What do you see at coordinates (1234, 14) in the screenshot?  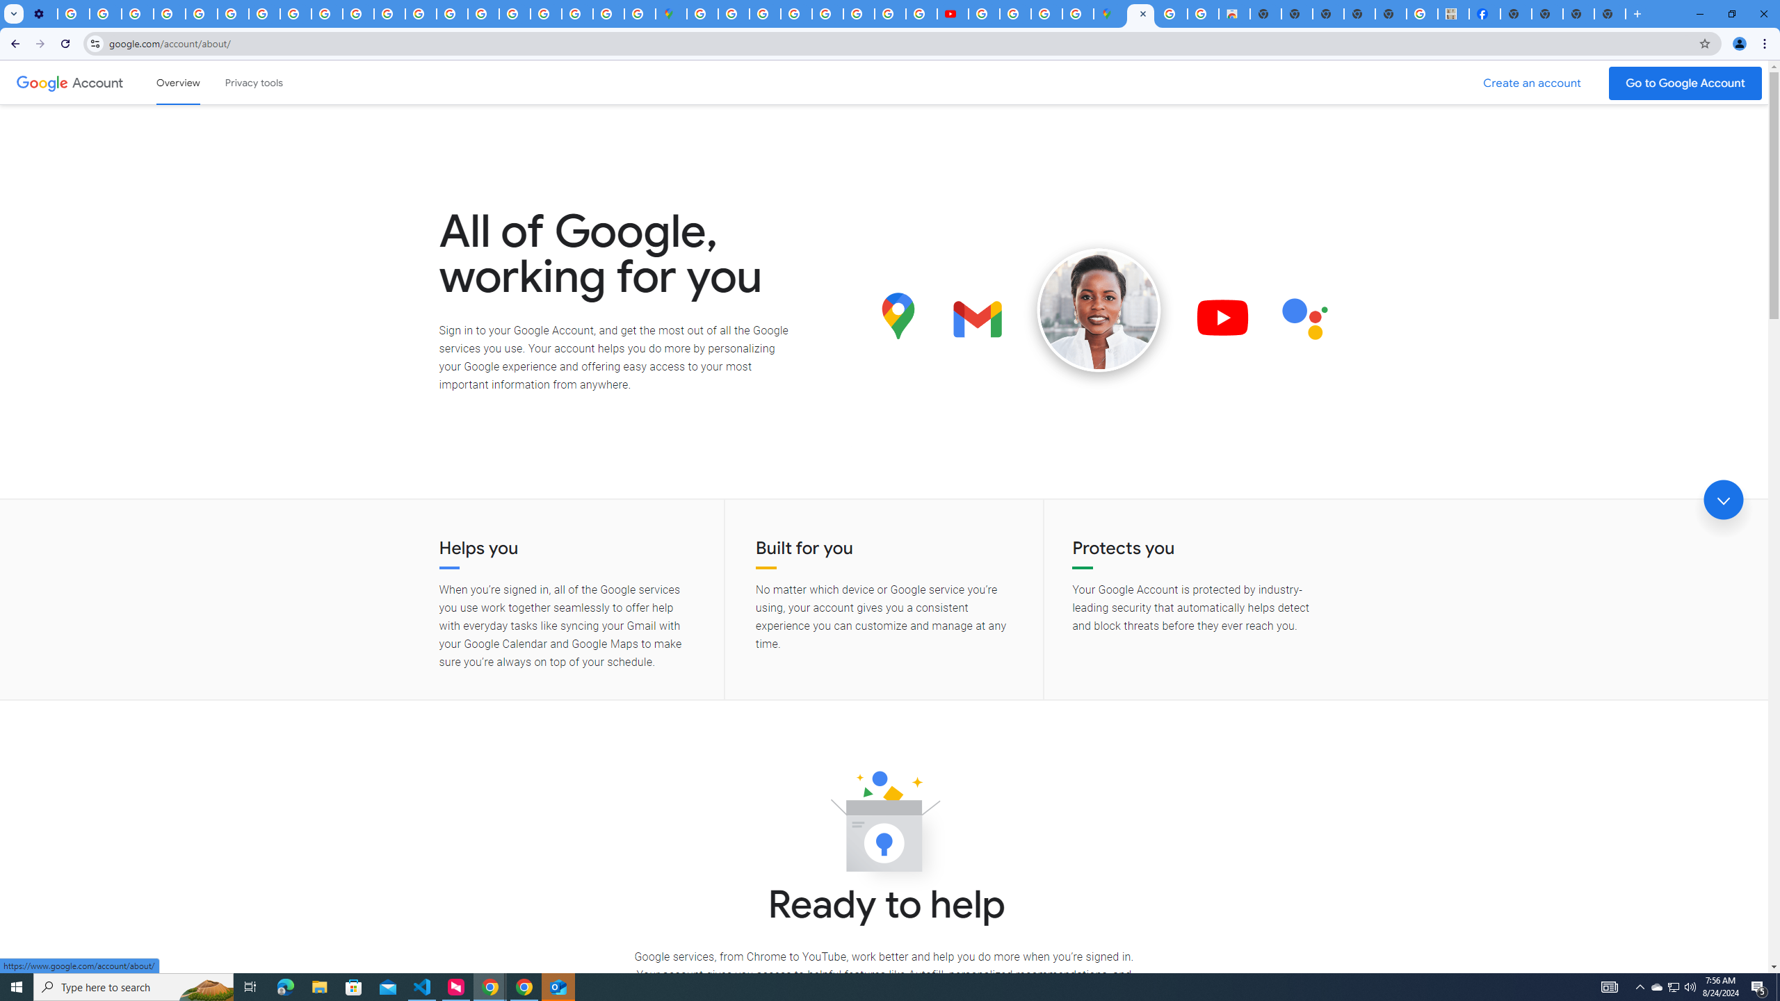 I see `Chrome Web Store - Shopping` at bounding box center [1234, 14].